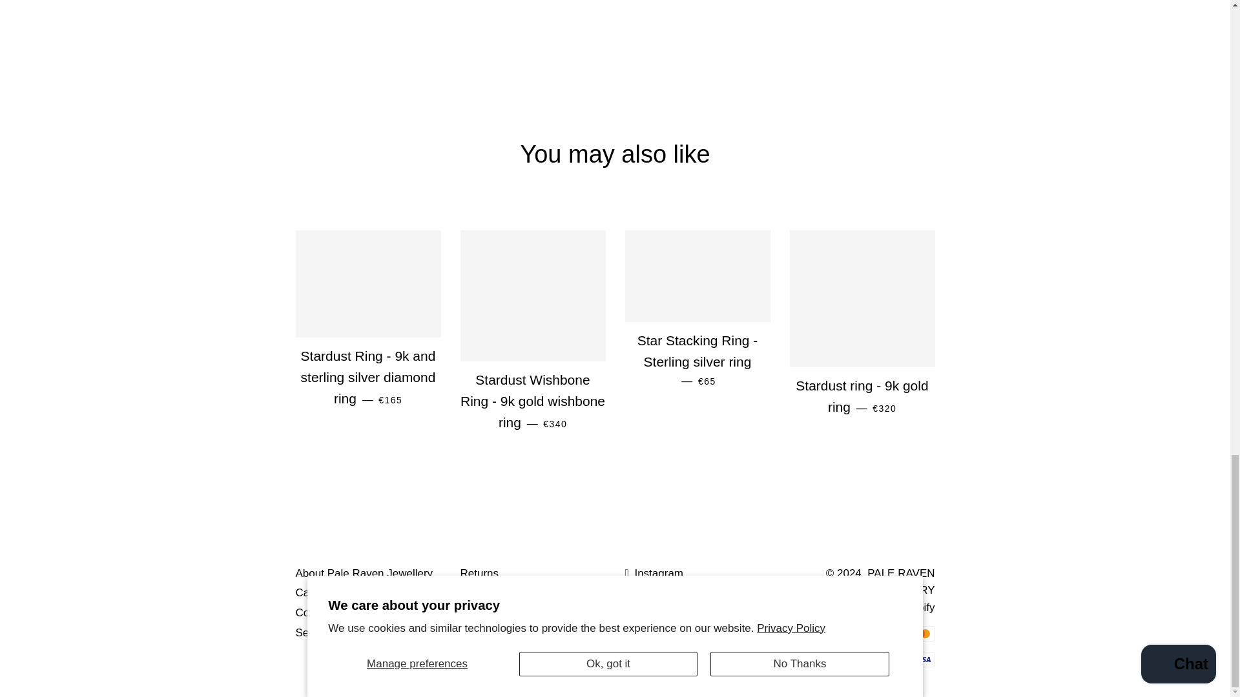 The image size is (1240, 697). I want to click on Maestro, so click(893, 633).